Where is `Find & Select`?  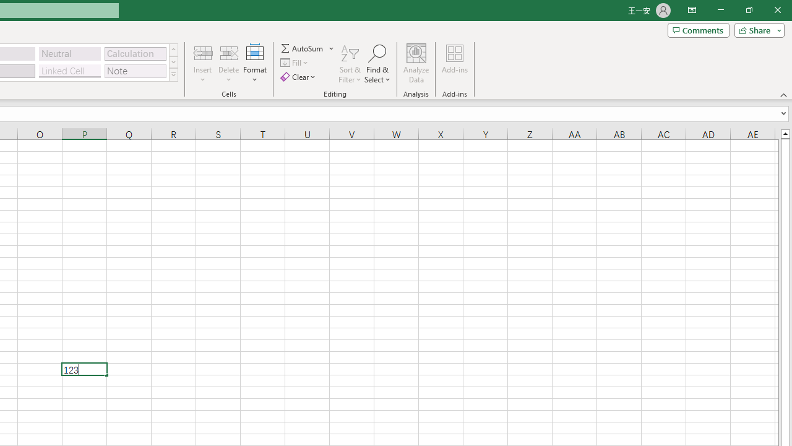 Find & Select is located at coordinates (377, 63).